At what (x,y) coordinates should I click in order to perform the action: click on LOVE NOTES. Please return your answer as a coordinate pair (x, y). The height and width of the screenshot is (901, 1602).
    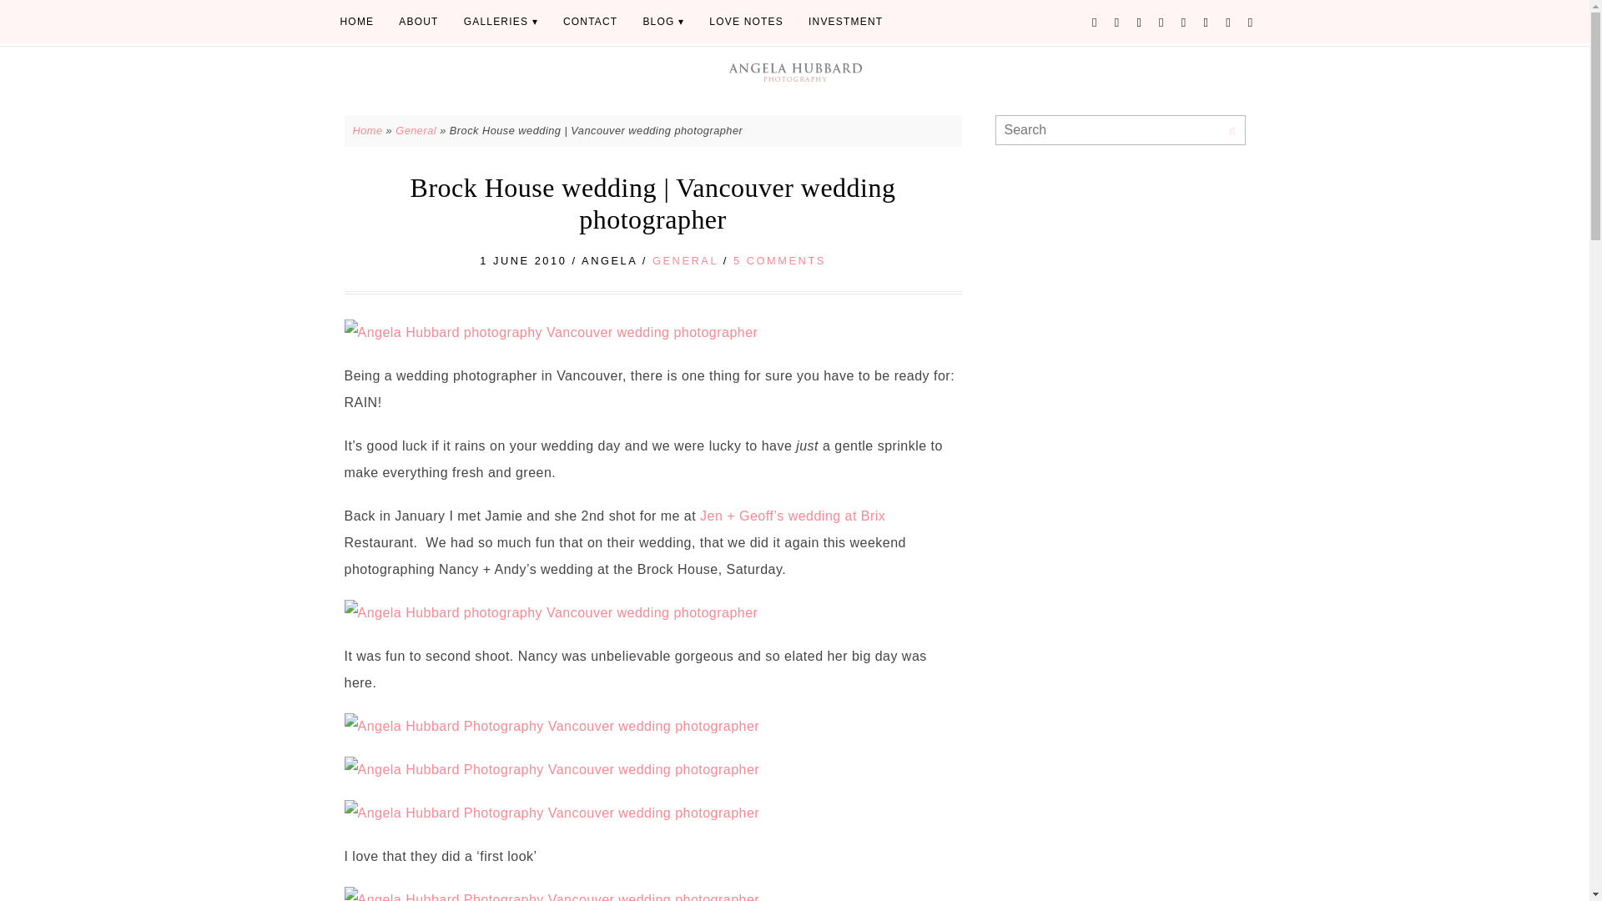
    Looking at the image, I should click on (746, 22).